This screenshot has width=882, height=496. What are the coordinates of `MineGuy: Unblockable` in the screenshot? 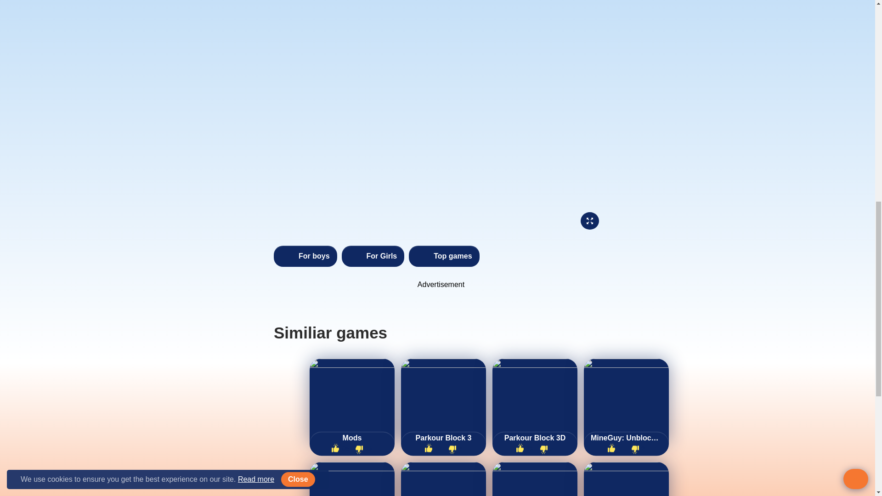 It's located at (627, 438).